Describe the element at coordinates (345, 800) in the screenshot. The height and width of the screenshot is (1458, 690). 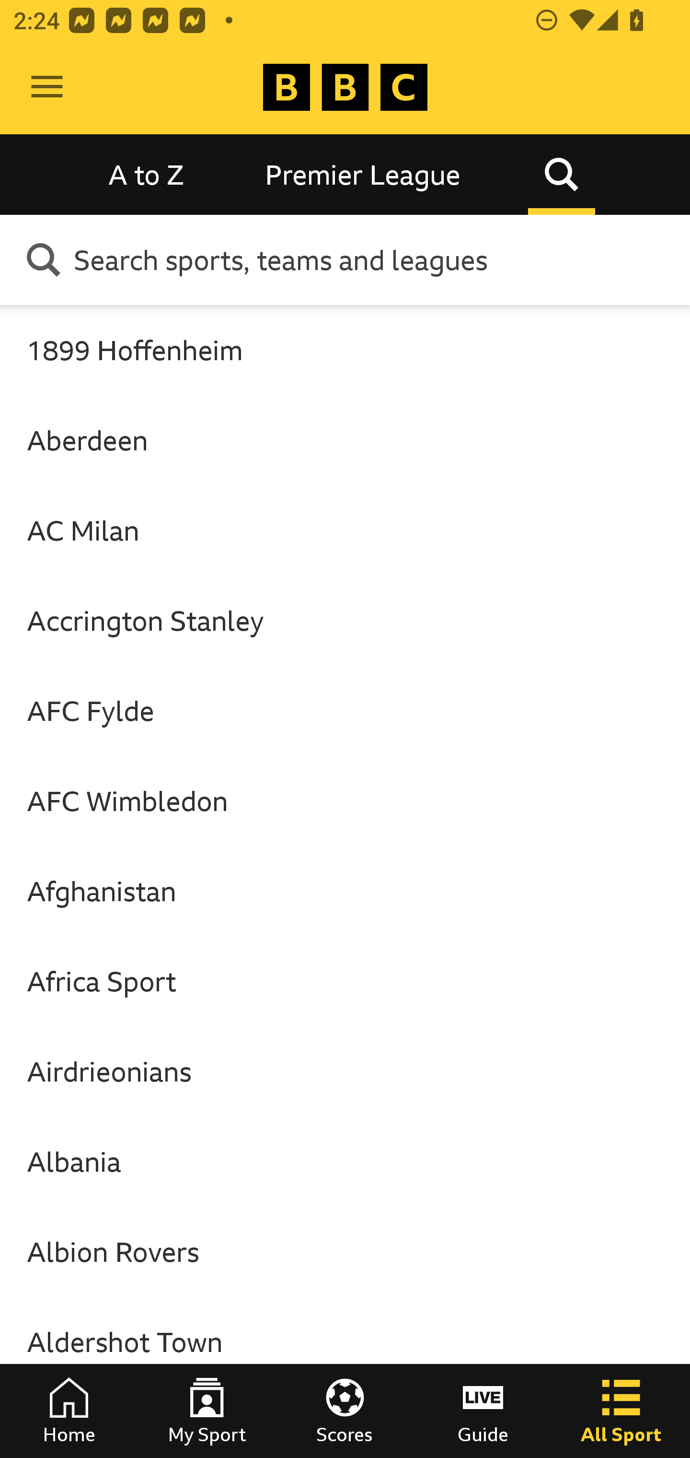
I see `AFC Wimbledon` at that location.